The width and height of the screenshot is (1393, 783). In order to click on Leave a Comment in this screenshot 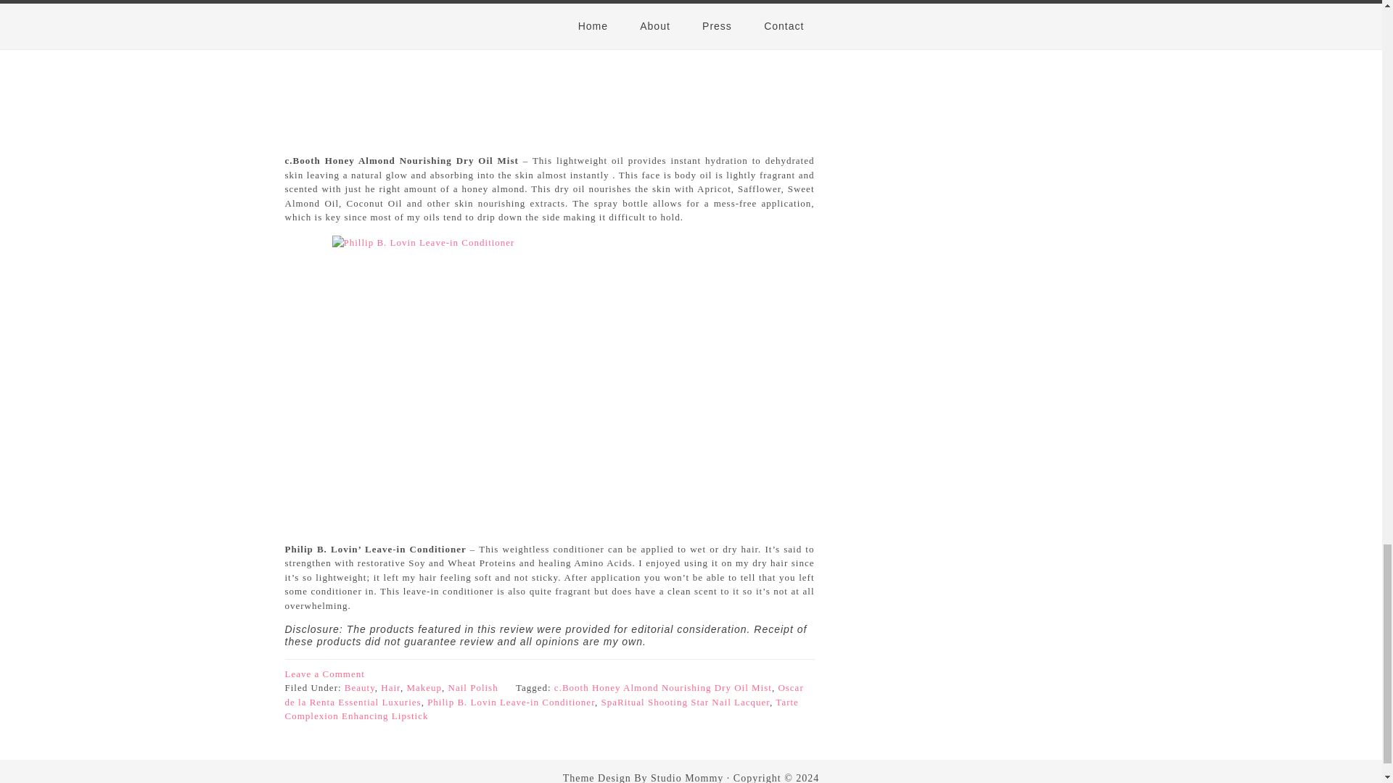, I will do `click(324, 674)`.